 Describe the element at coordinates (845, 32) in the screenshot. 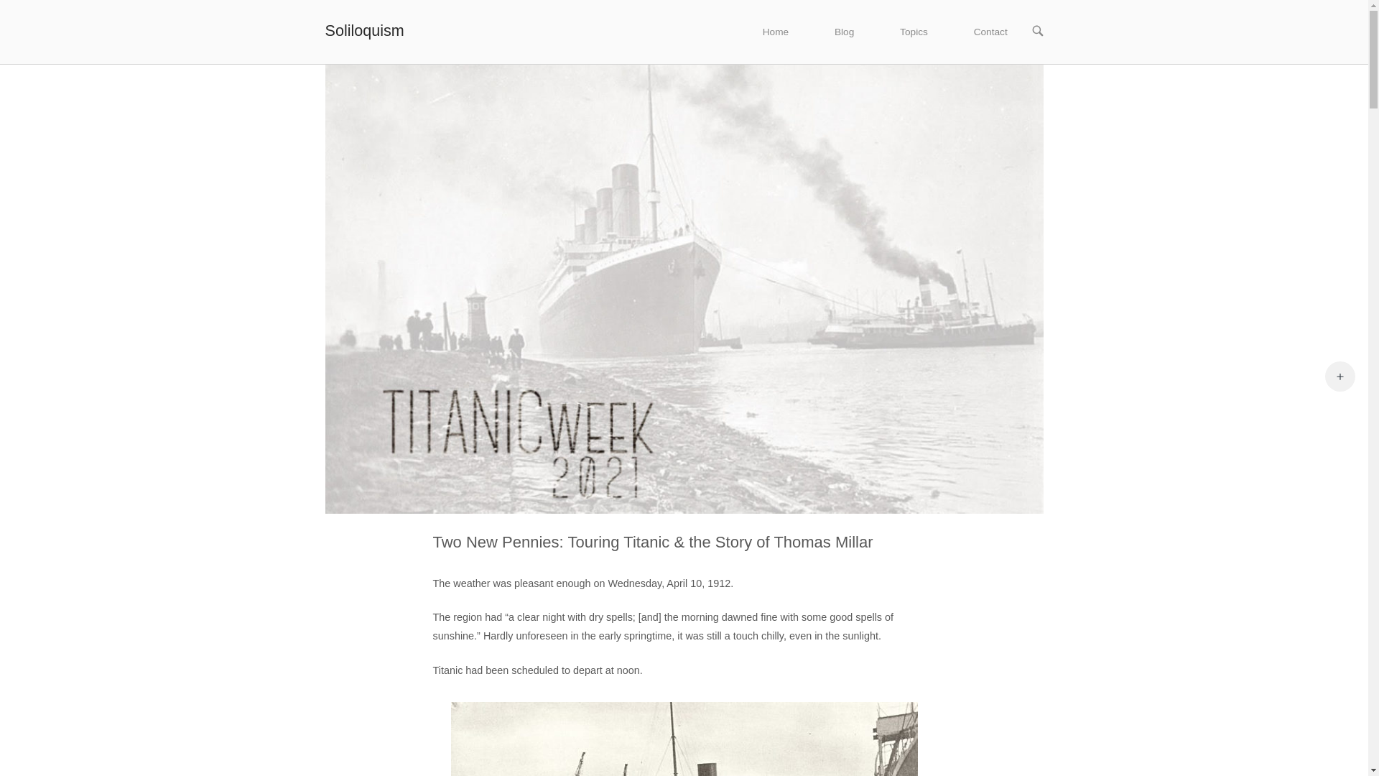

I see `Blog` at that location.